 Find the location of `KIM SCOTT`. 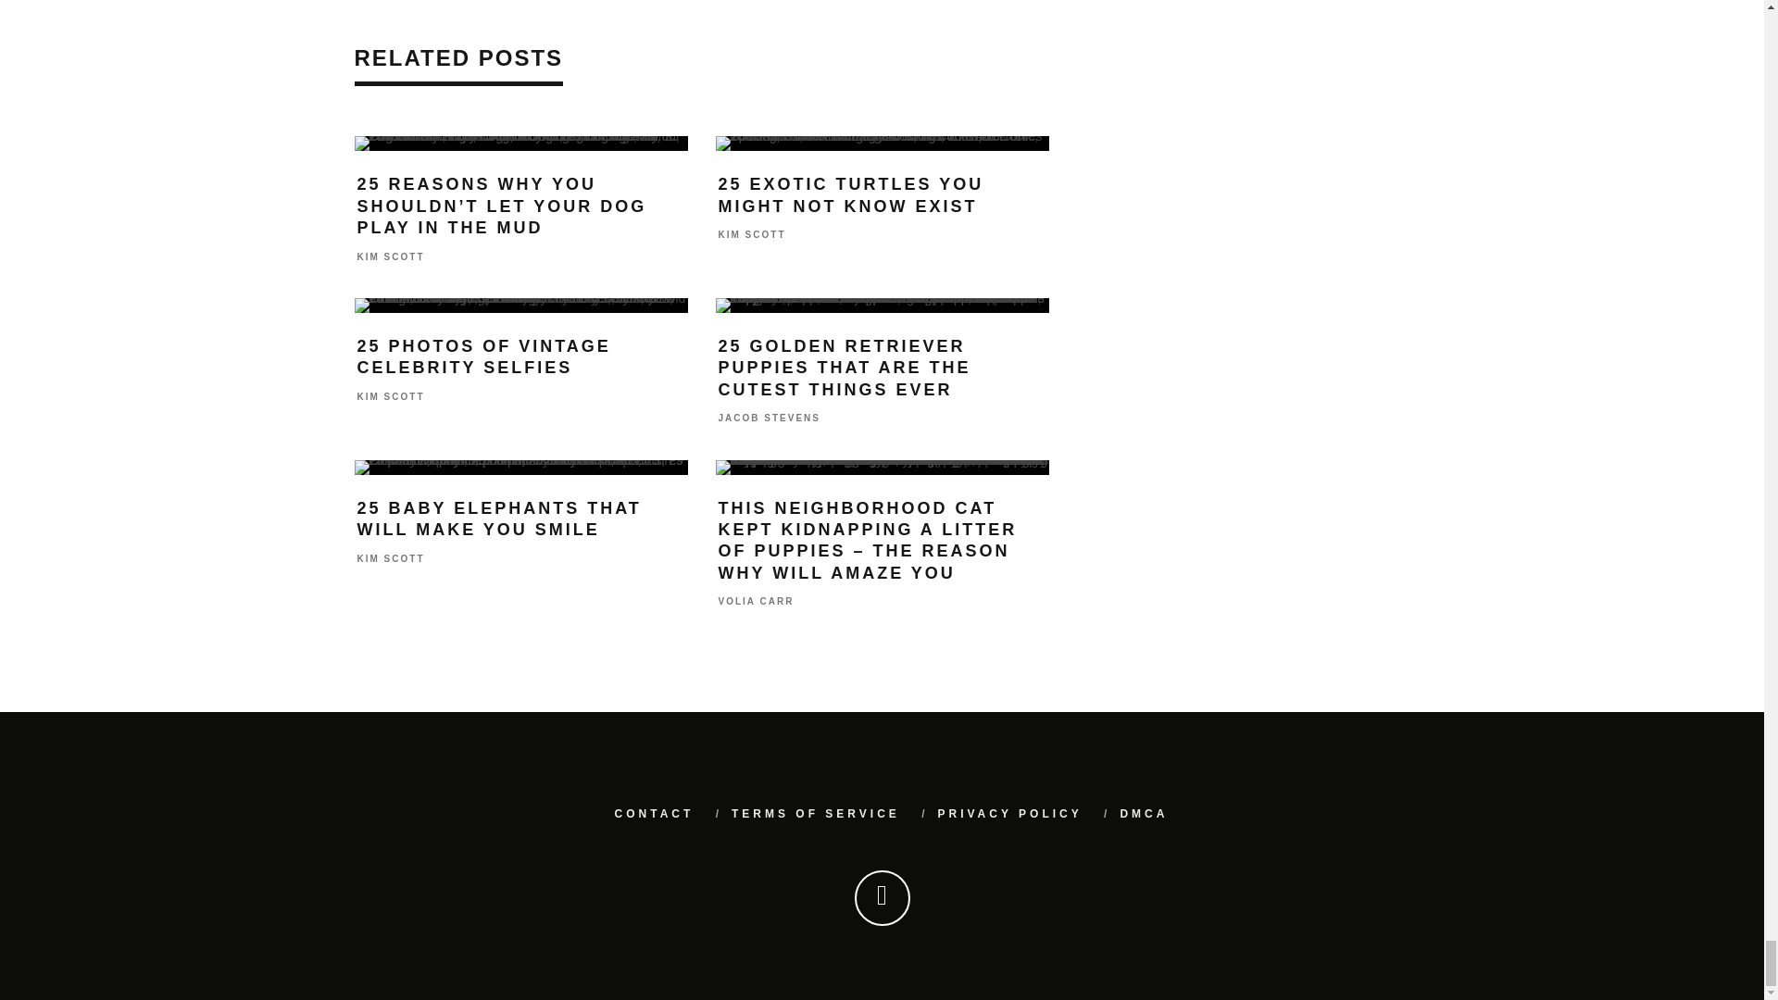

KIM SCOTT is located at coordinates (752, 235).